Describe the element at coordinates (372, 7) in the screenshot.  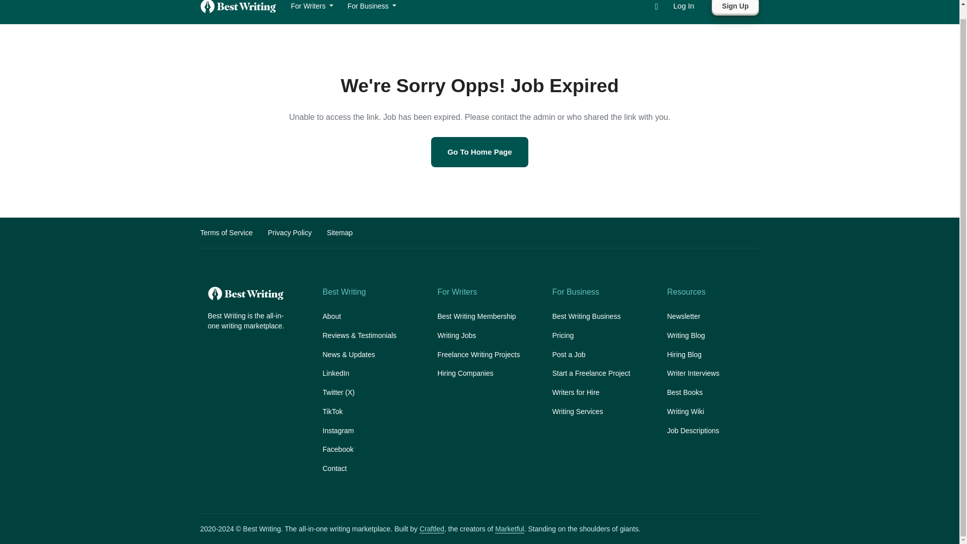
I see `For Business` at that location.